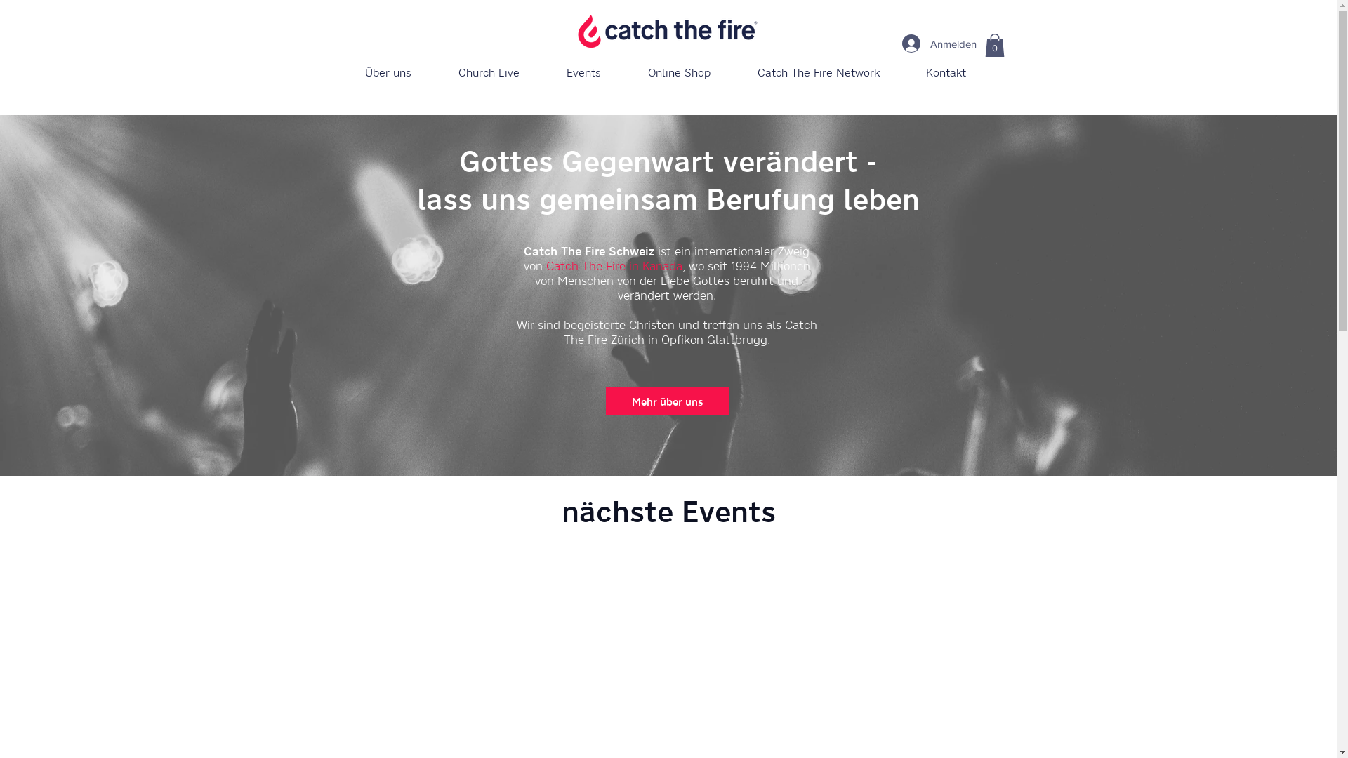  Describe the element at coordinates (584, 72) in the screenshot. I see `Events` at that location.